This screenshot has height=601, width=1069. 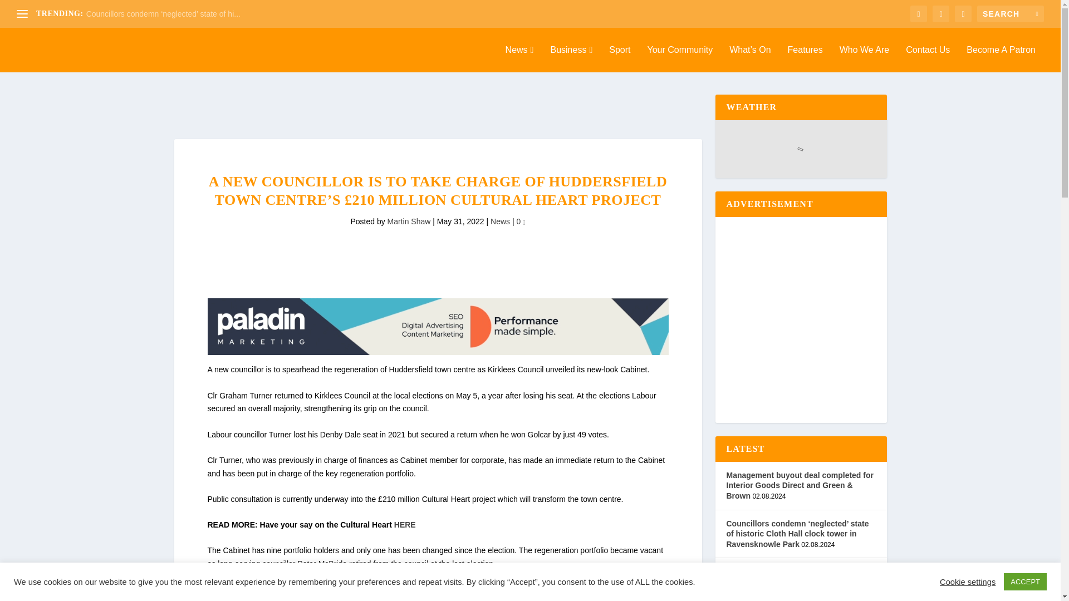 What do you see at coordinates (1010, 13) in the screenshot?
I see `Search for:` at bounding box center [1010, 13].